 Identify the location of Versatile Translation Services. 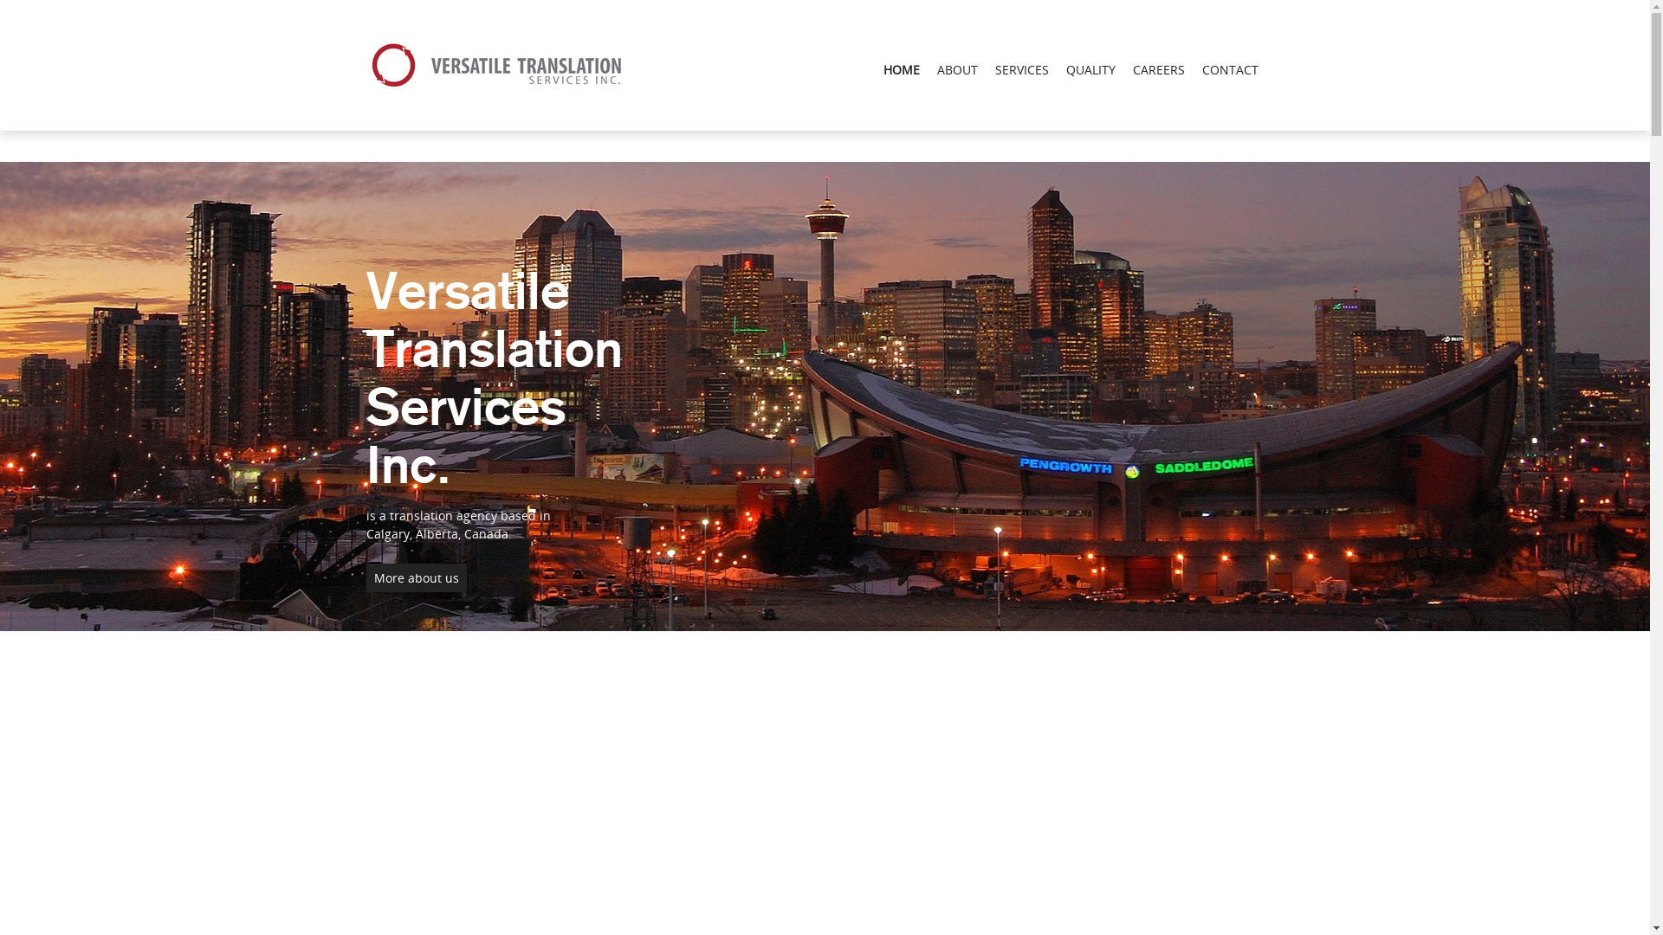
(501, 66).